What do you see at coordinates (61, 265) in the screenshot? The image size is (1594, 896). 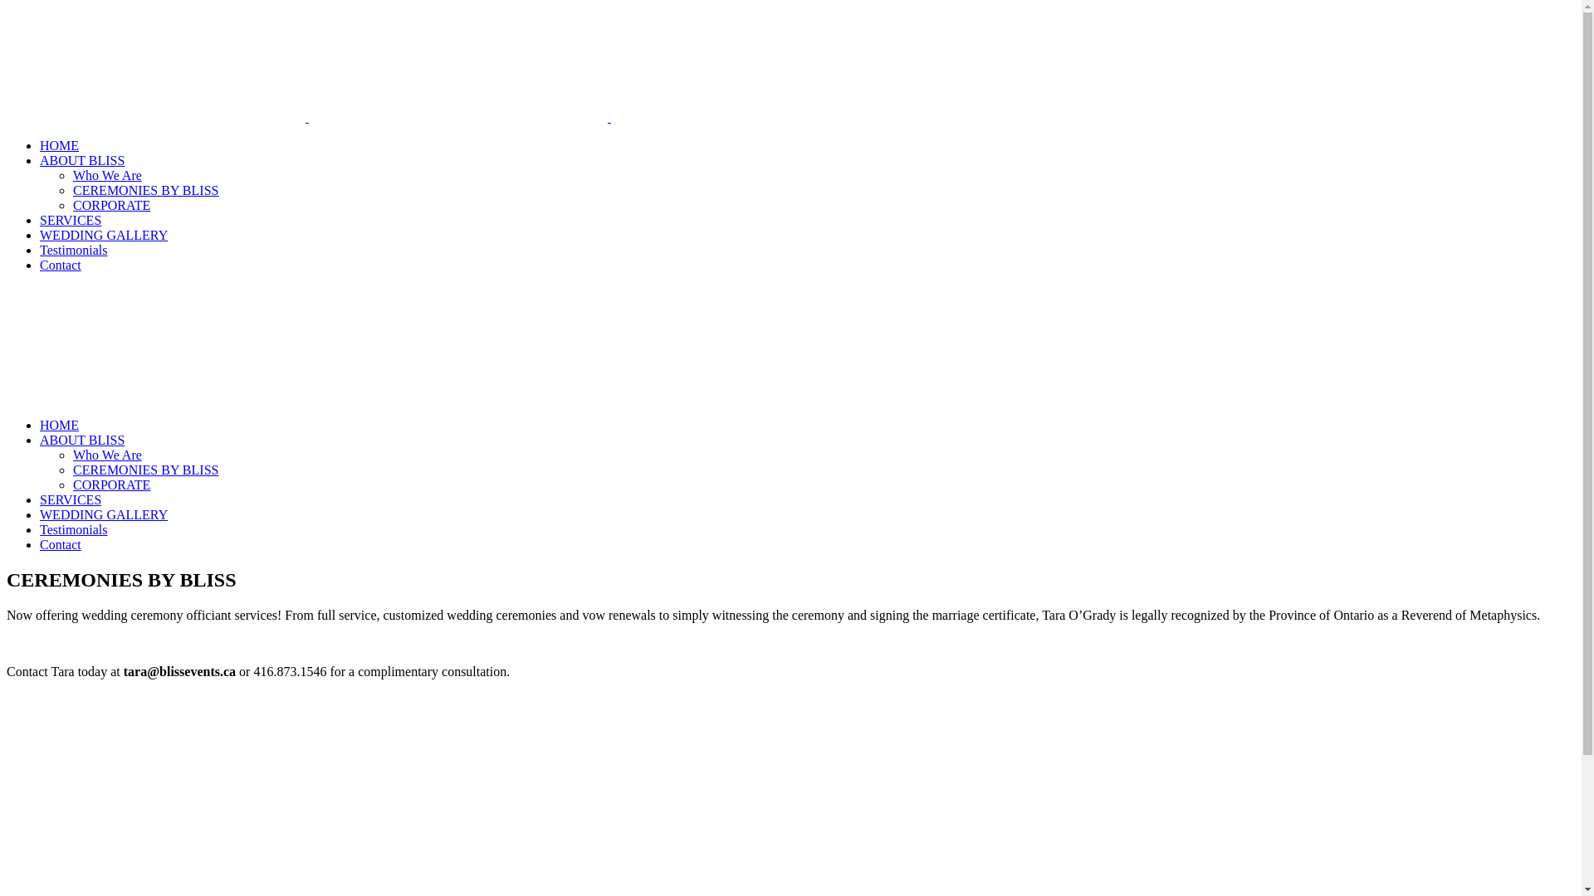 I see `Contact` at bounding box center [61, 265].